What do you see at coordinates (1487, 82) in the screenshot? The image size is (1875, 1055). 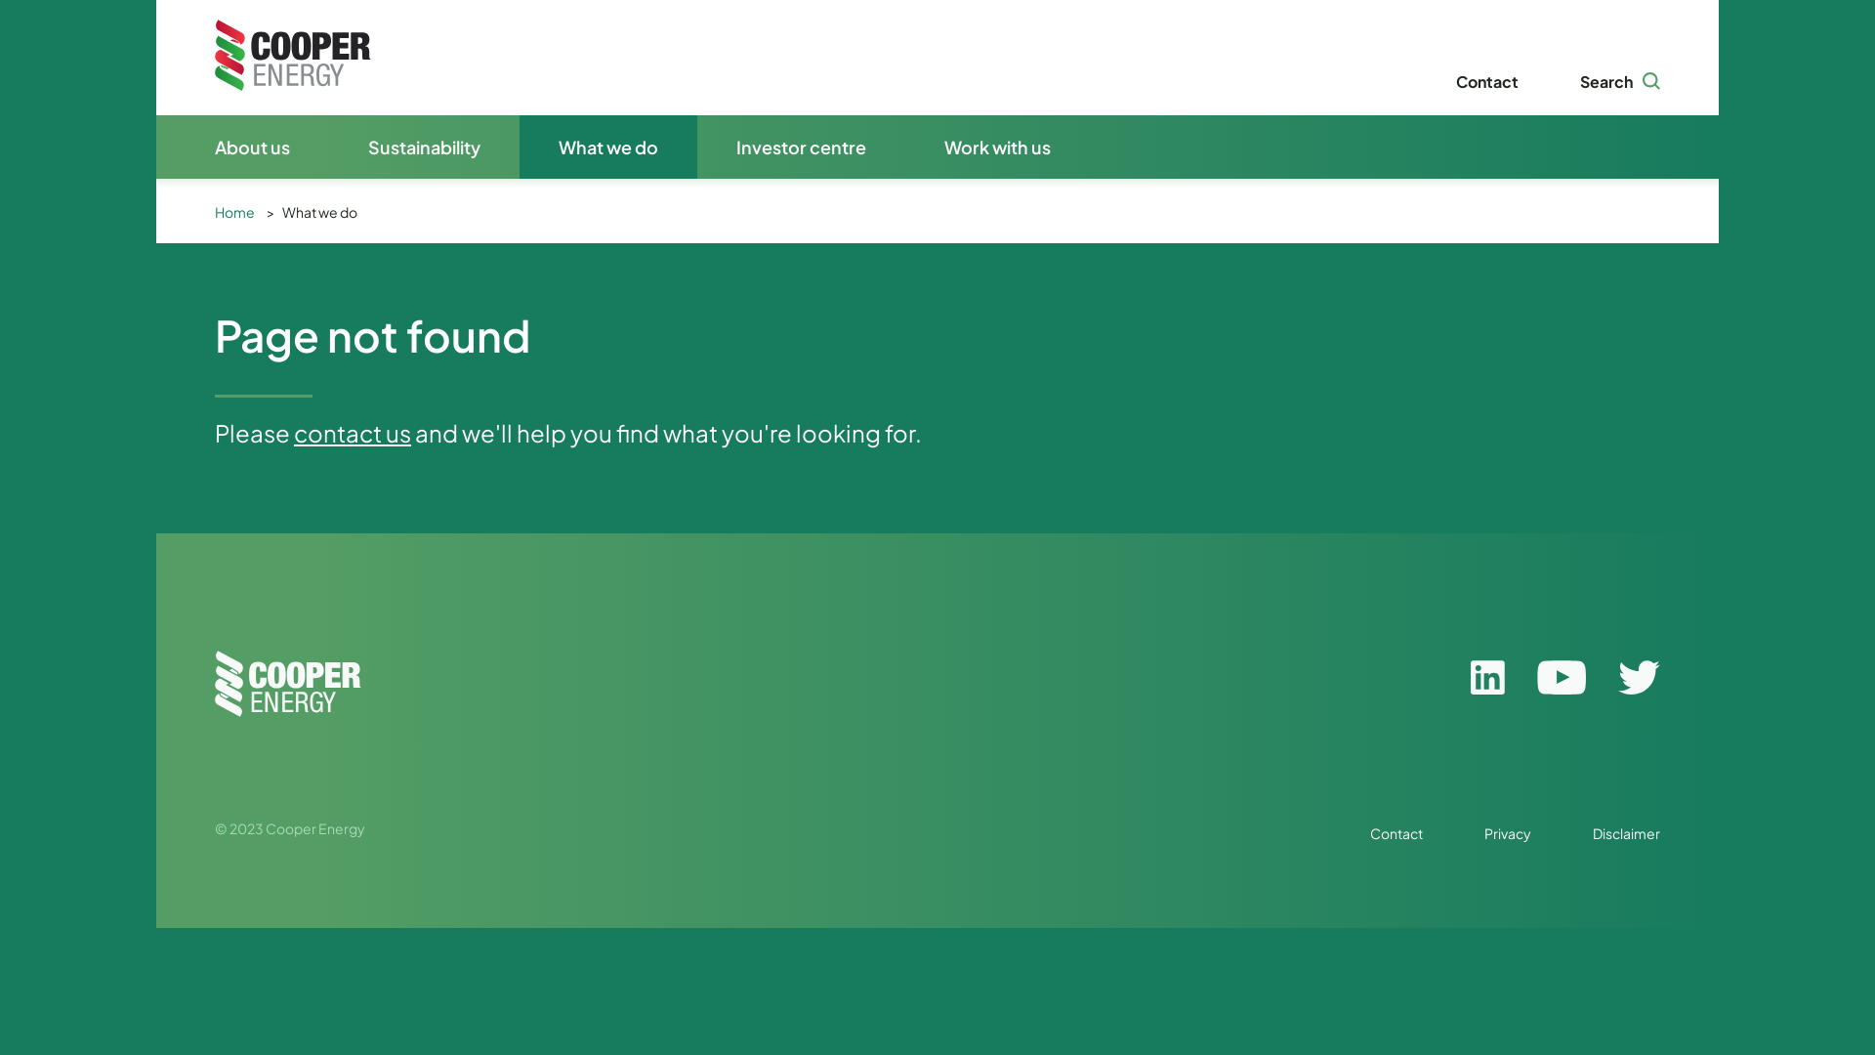 I see `Contact` at bounding box center [1487, 82].